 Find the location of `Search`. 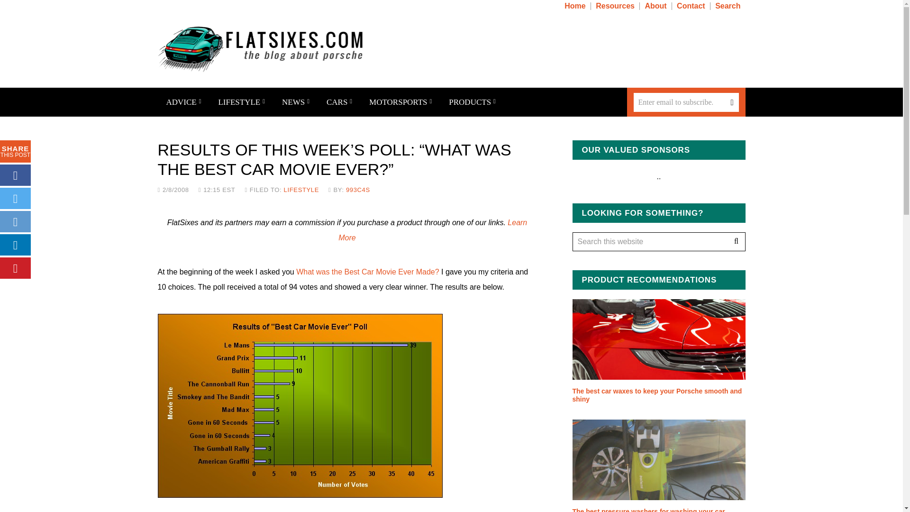

Search is located at coordinates (736, 242).